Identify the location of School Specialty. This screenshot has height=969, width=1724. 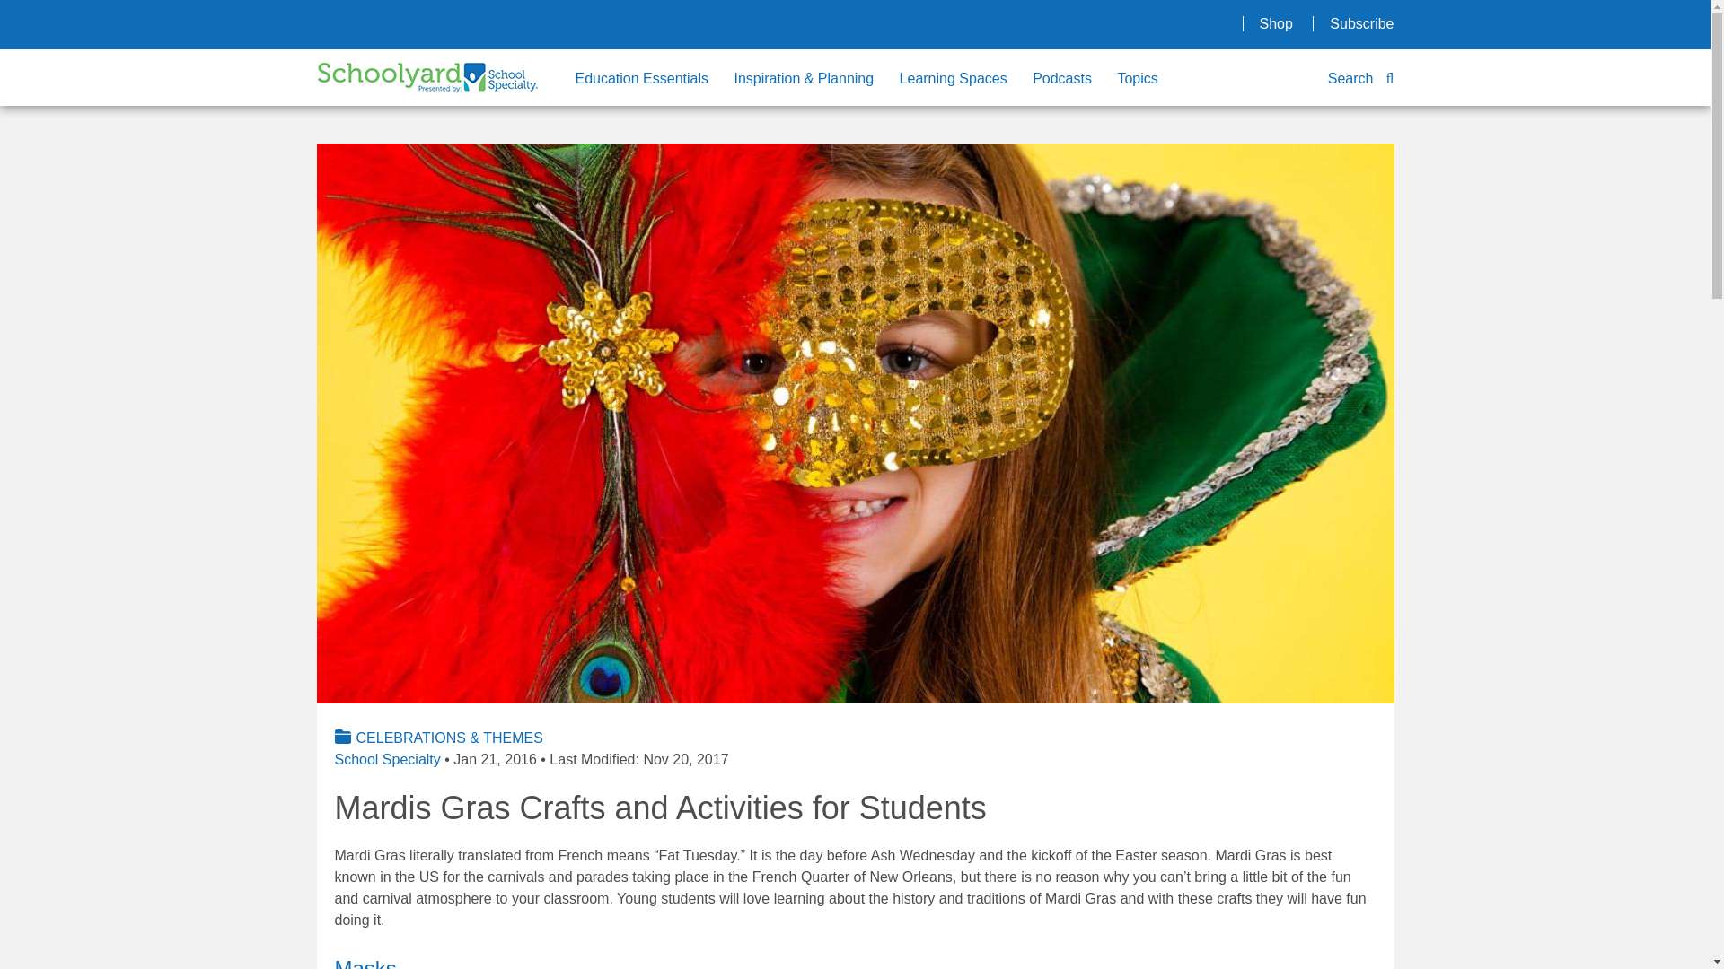
(386, 759).